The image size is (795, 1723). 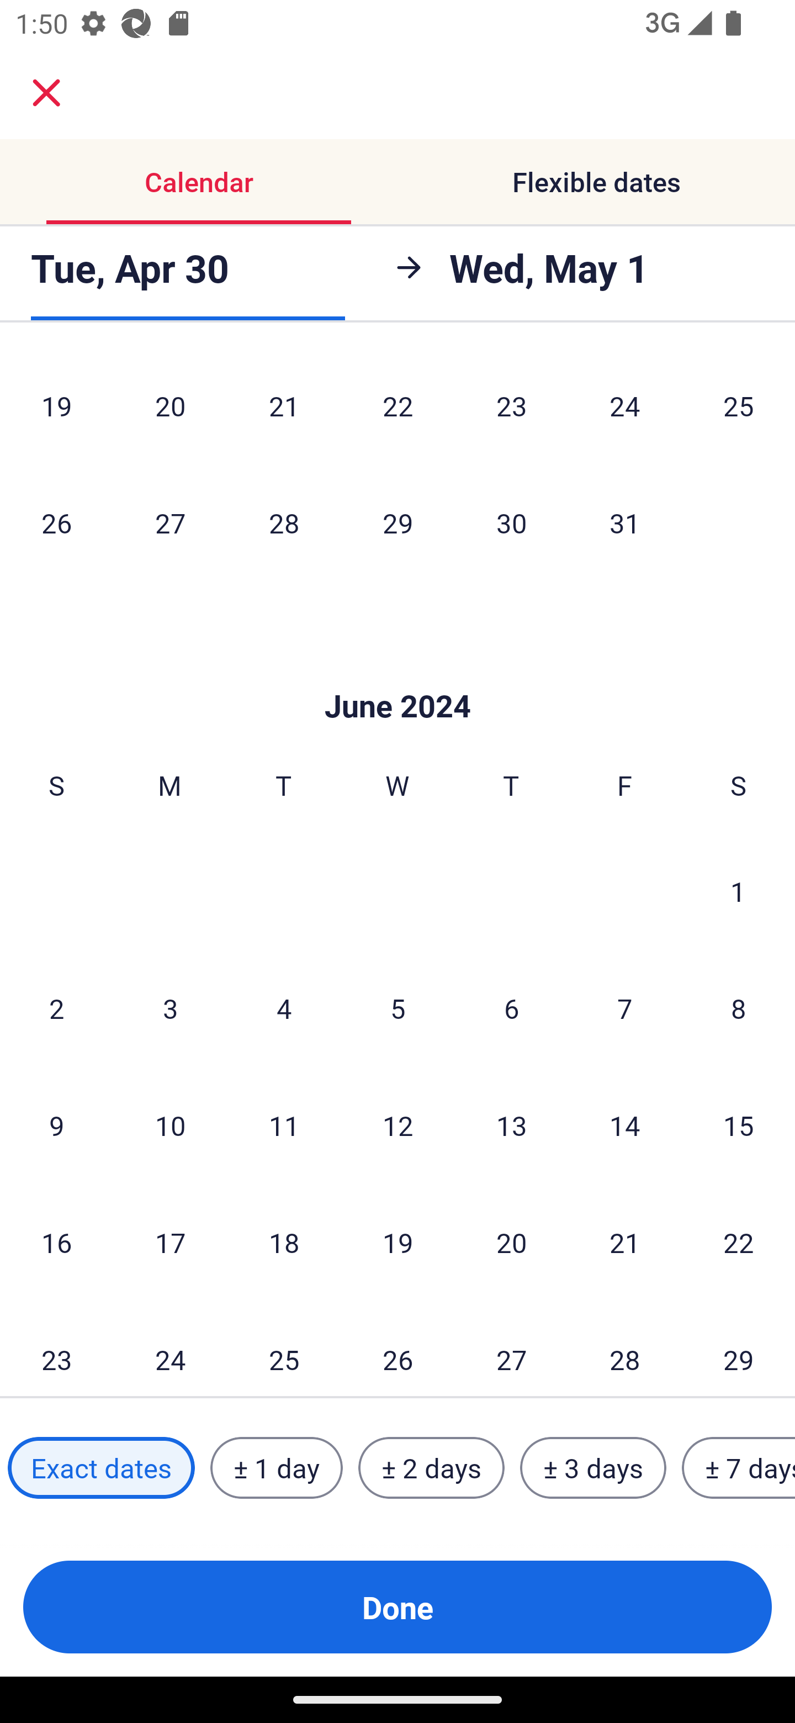 What do you see at coordinates (511, 1008) in the screenshot?
I see `6 Thursday, June 6, 2024` at bounding box center [511, 1008].